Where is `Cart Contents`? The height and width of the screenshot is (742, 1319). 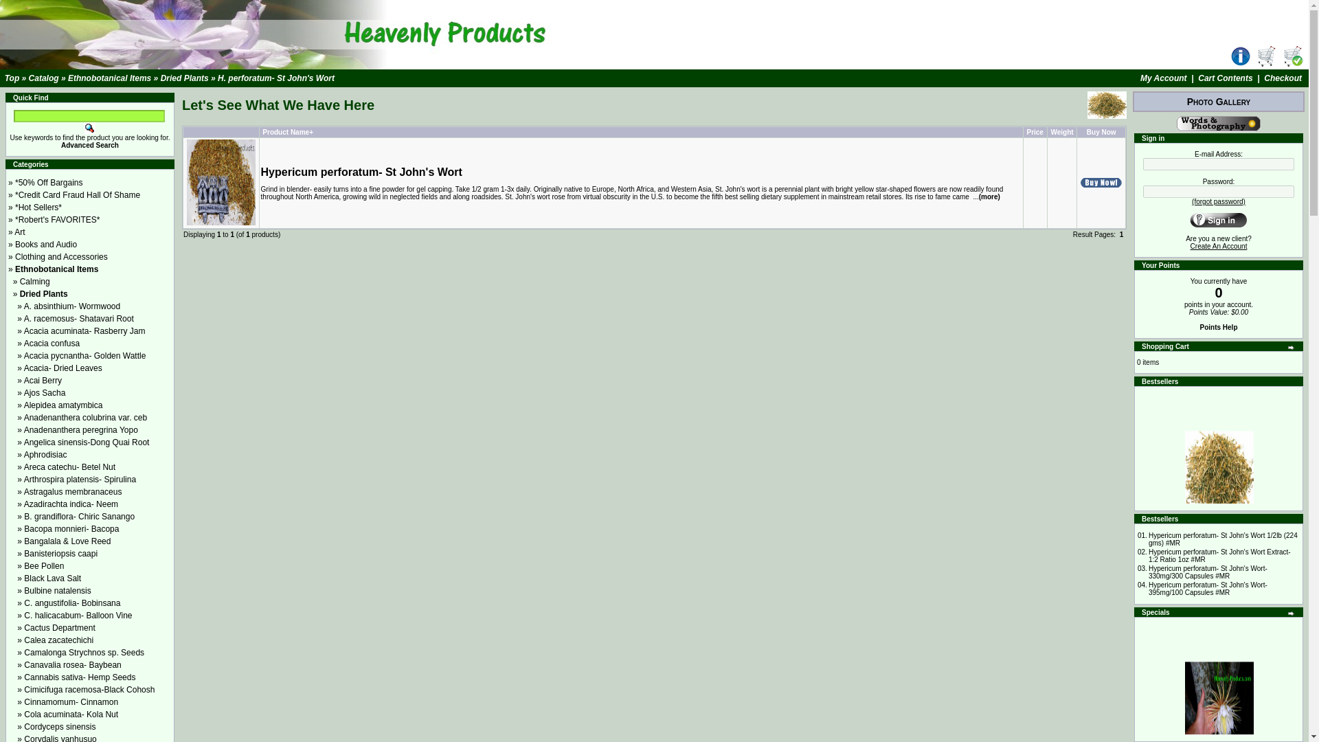 Cart Contents is located at coordinates (1224, 78).